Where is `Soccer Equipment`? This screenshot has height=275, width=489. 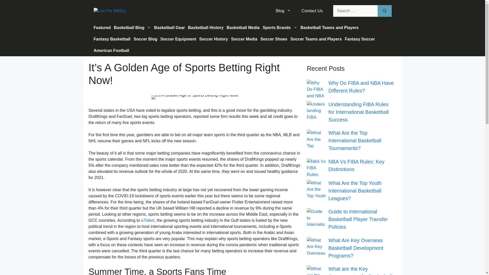
Soccer Equipment is located at coordinates (178, 39).